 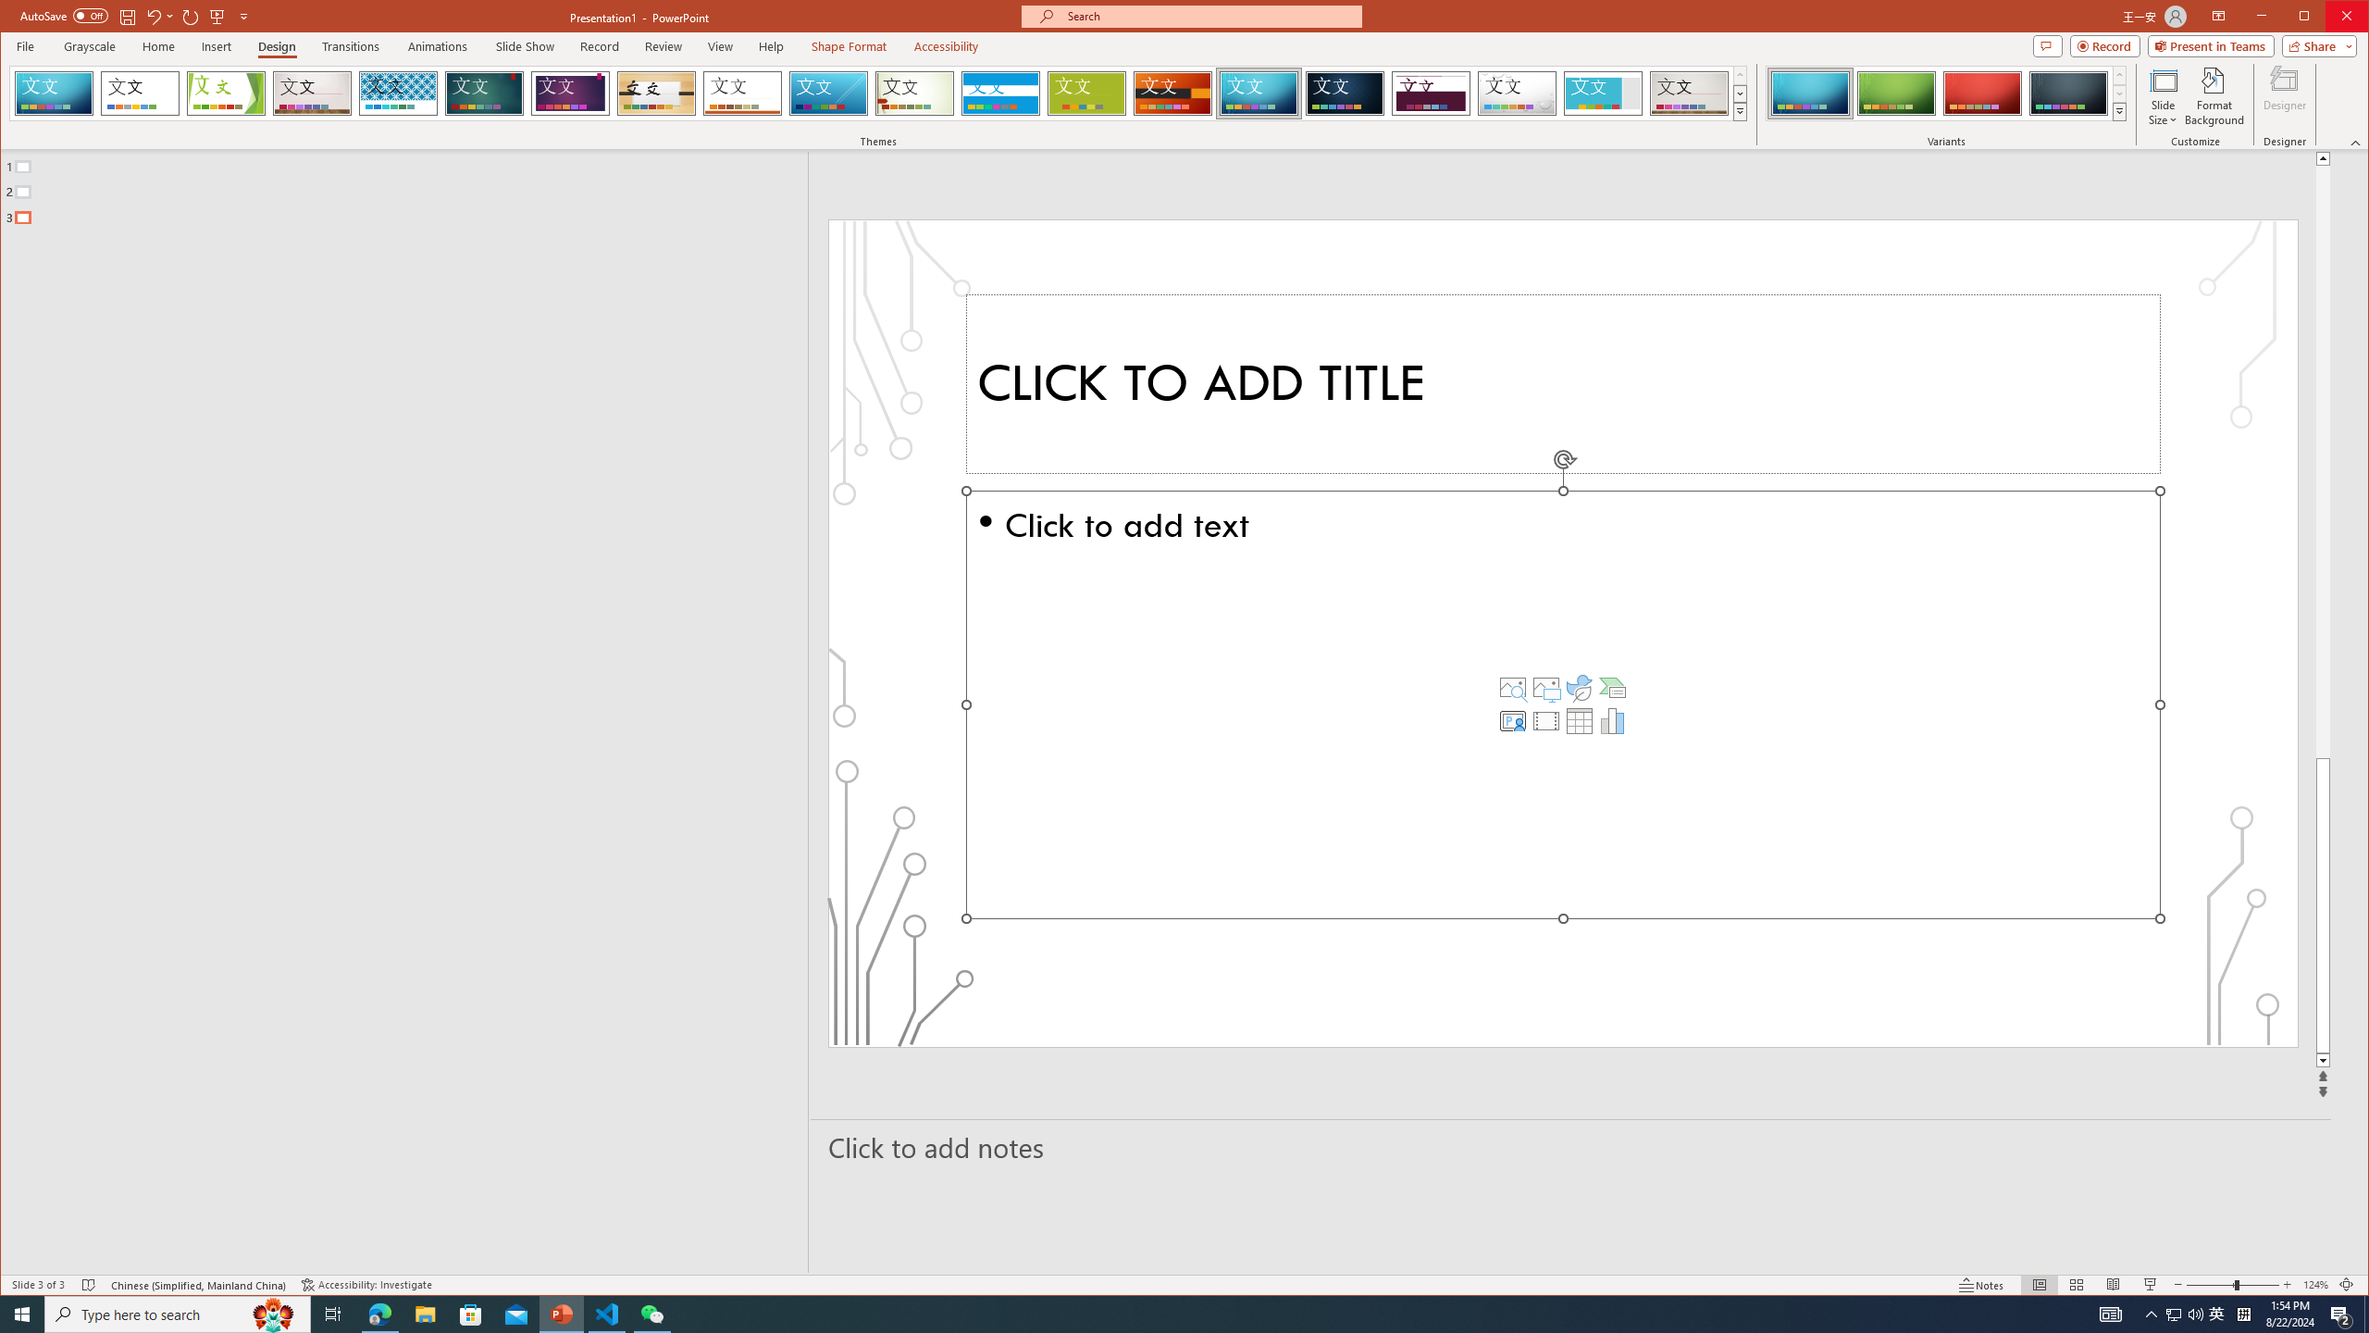 I want to click on Integral, so click(x=398, y=93).